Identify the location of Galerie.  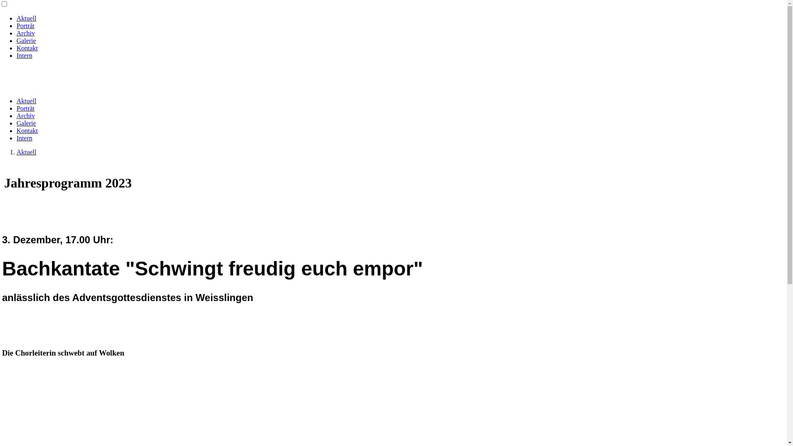
(26, 123).